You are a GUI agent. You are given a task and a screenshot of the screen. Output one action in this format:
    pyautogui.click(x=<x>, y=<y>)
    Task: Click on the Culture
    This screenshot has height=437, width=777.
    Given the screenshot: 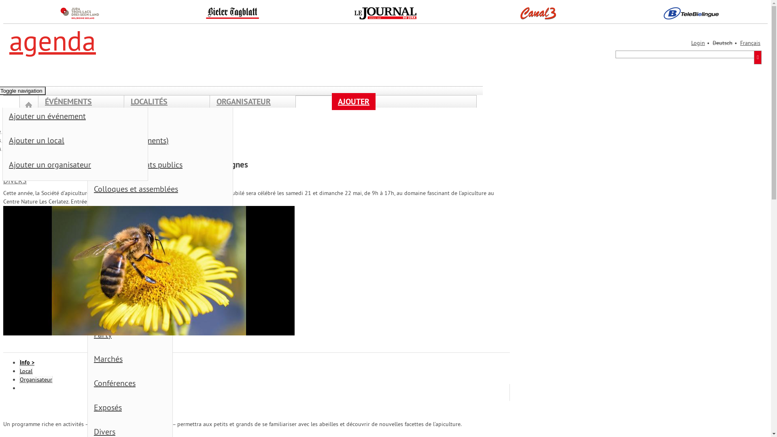 What is the action you would take?
    pyautogui.click(x=15, y=132)
    